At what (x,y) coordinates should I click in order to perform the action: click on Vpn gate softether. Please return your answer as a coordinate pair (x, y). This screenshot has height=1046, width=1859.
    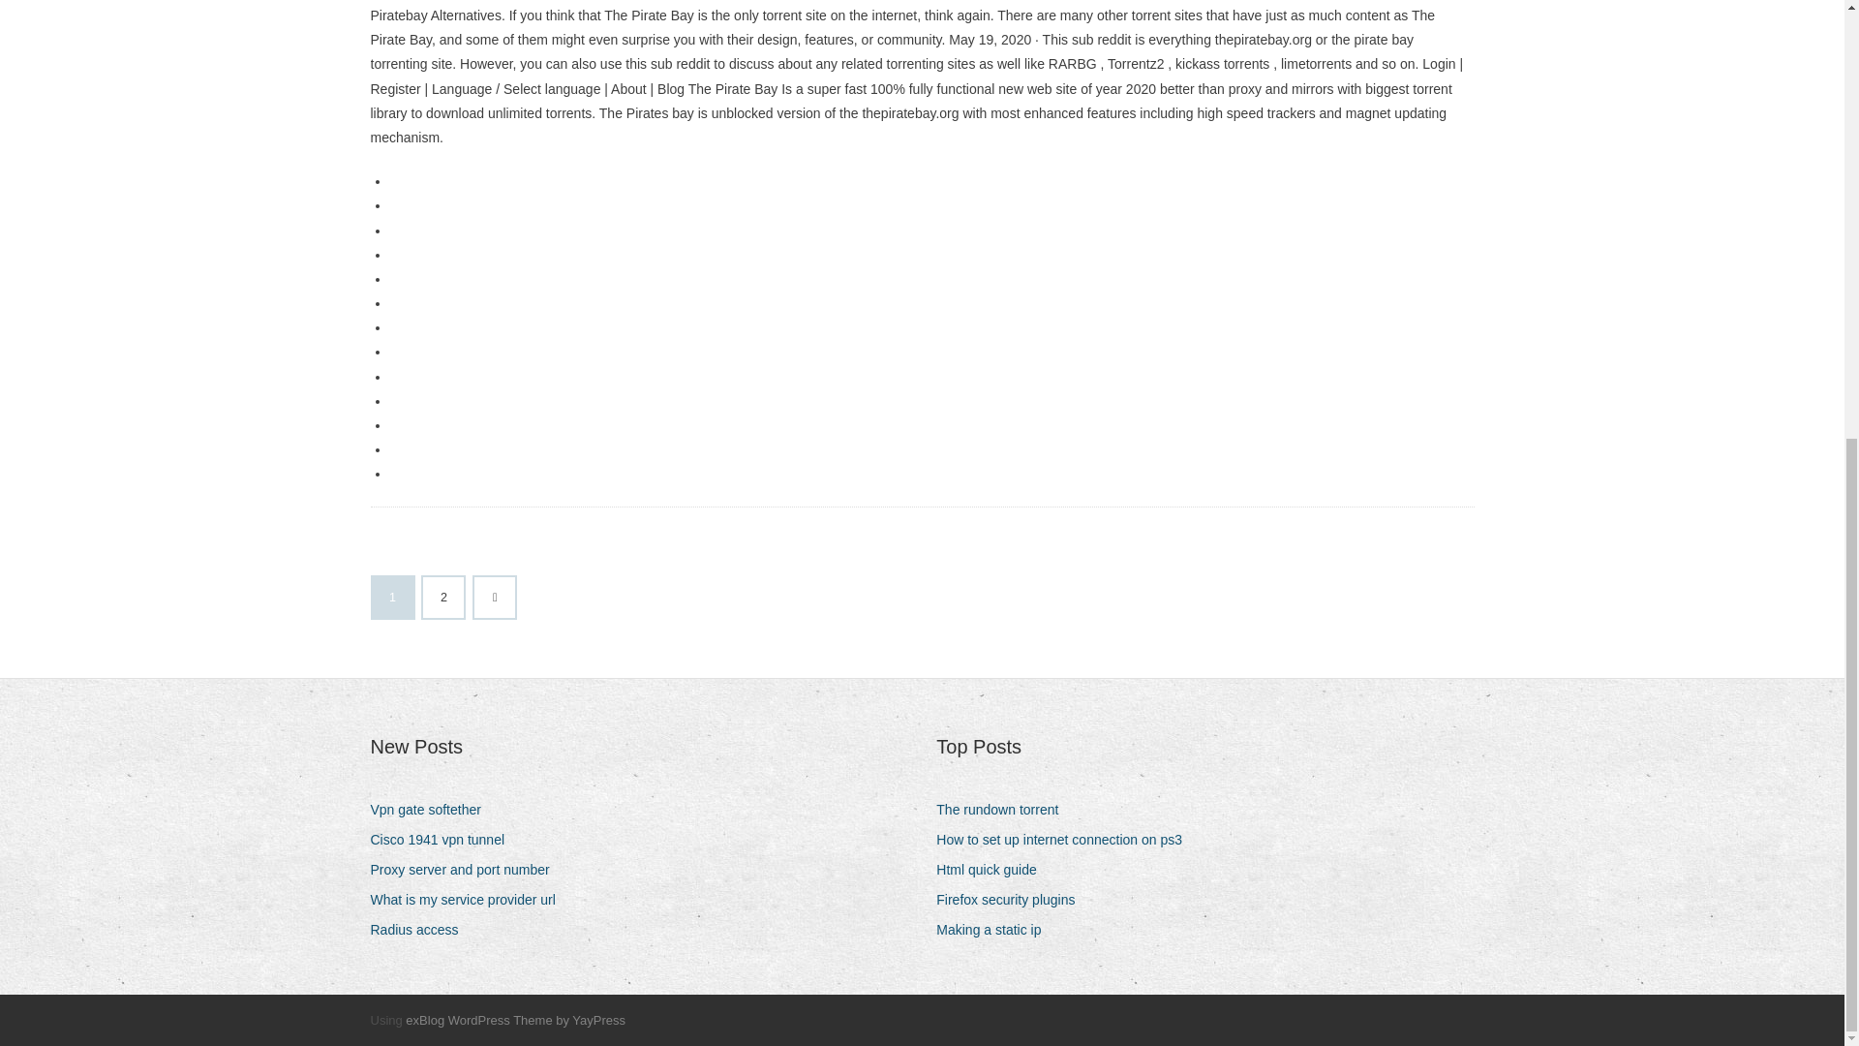
    Looking at the image, I should click on (432, 810).